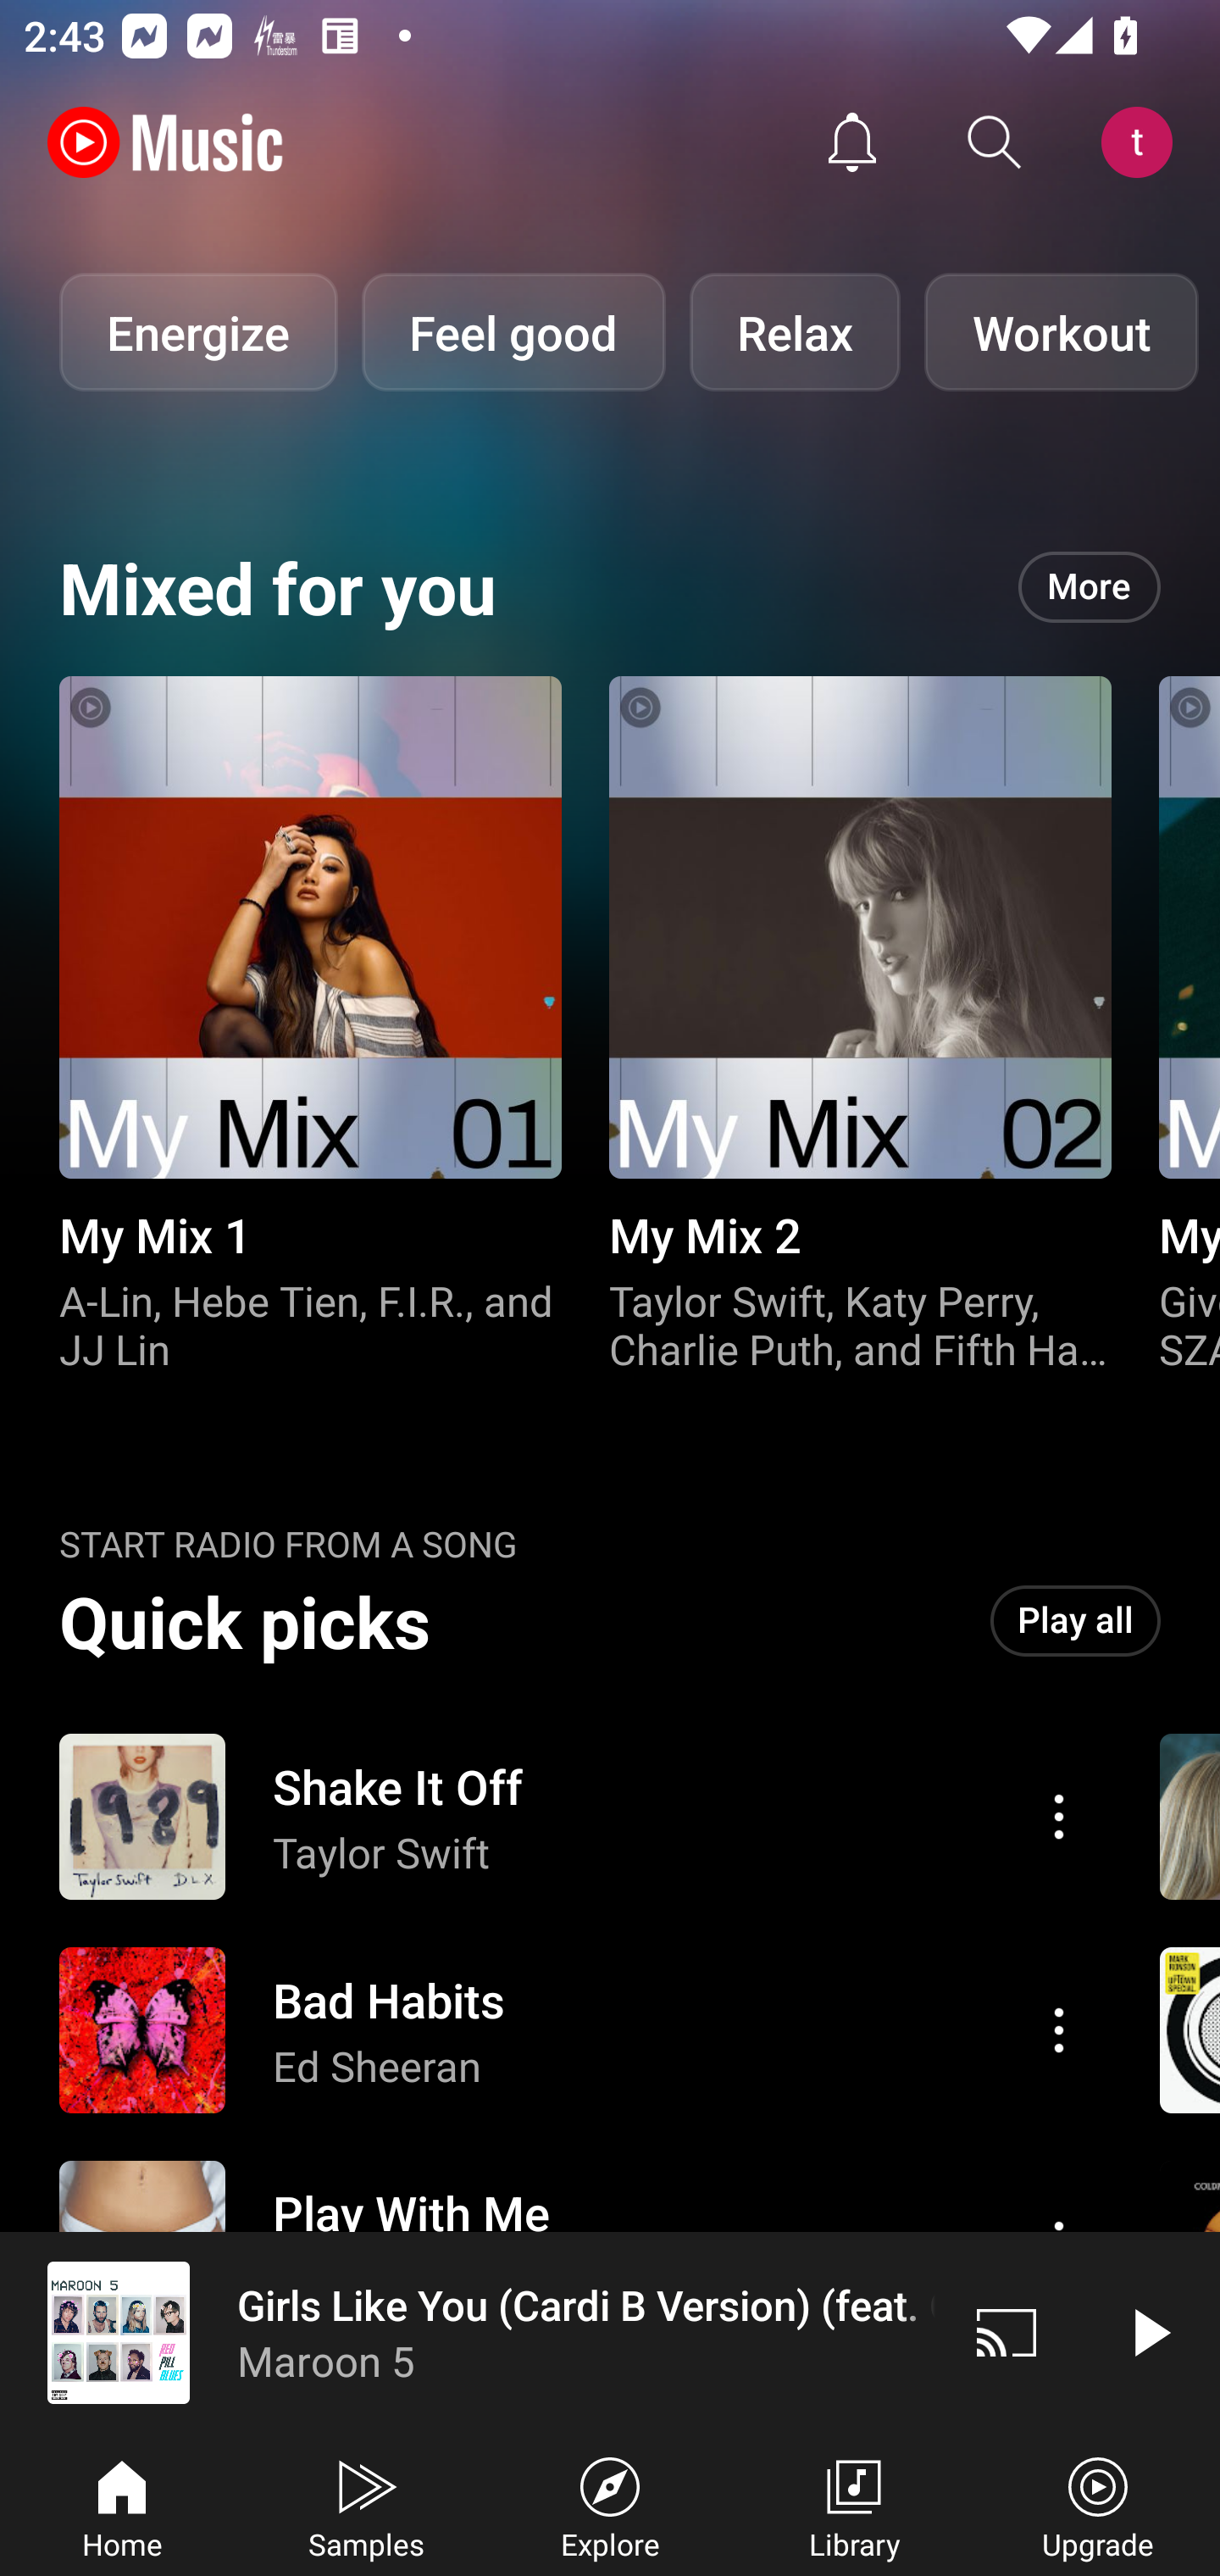  I want to click on Account, so click(1143, 142).